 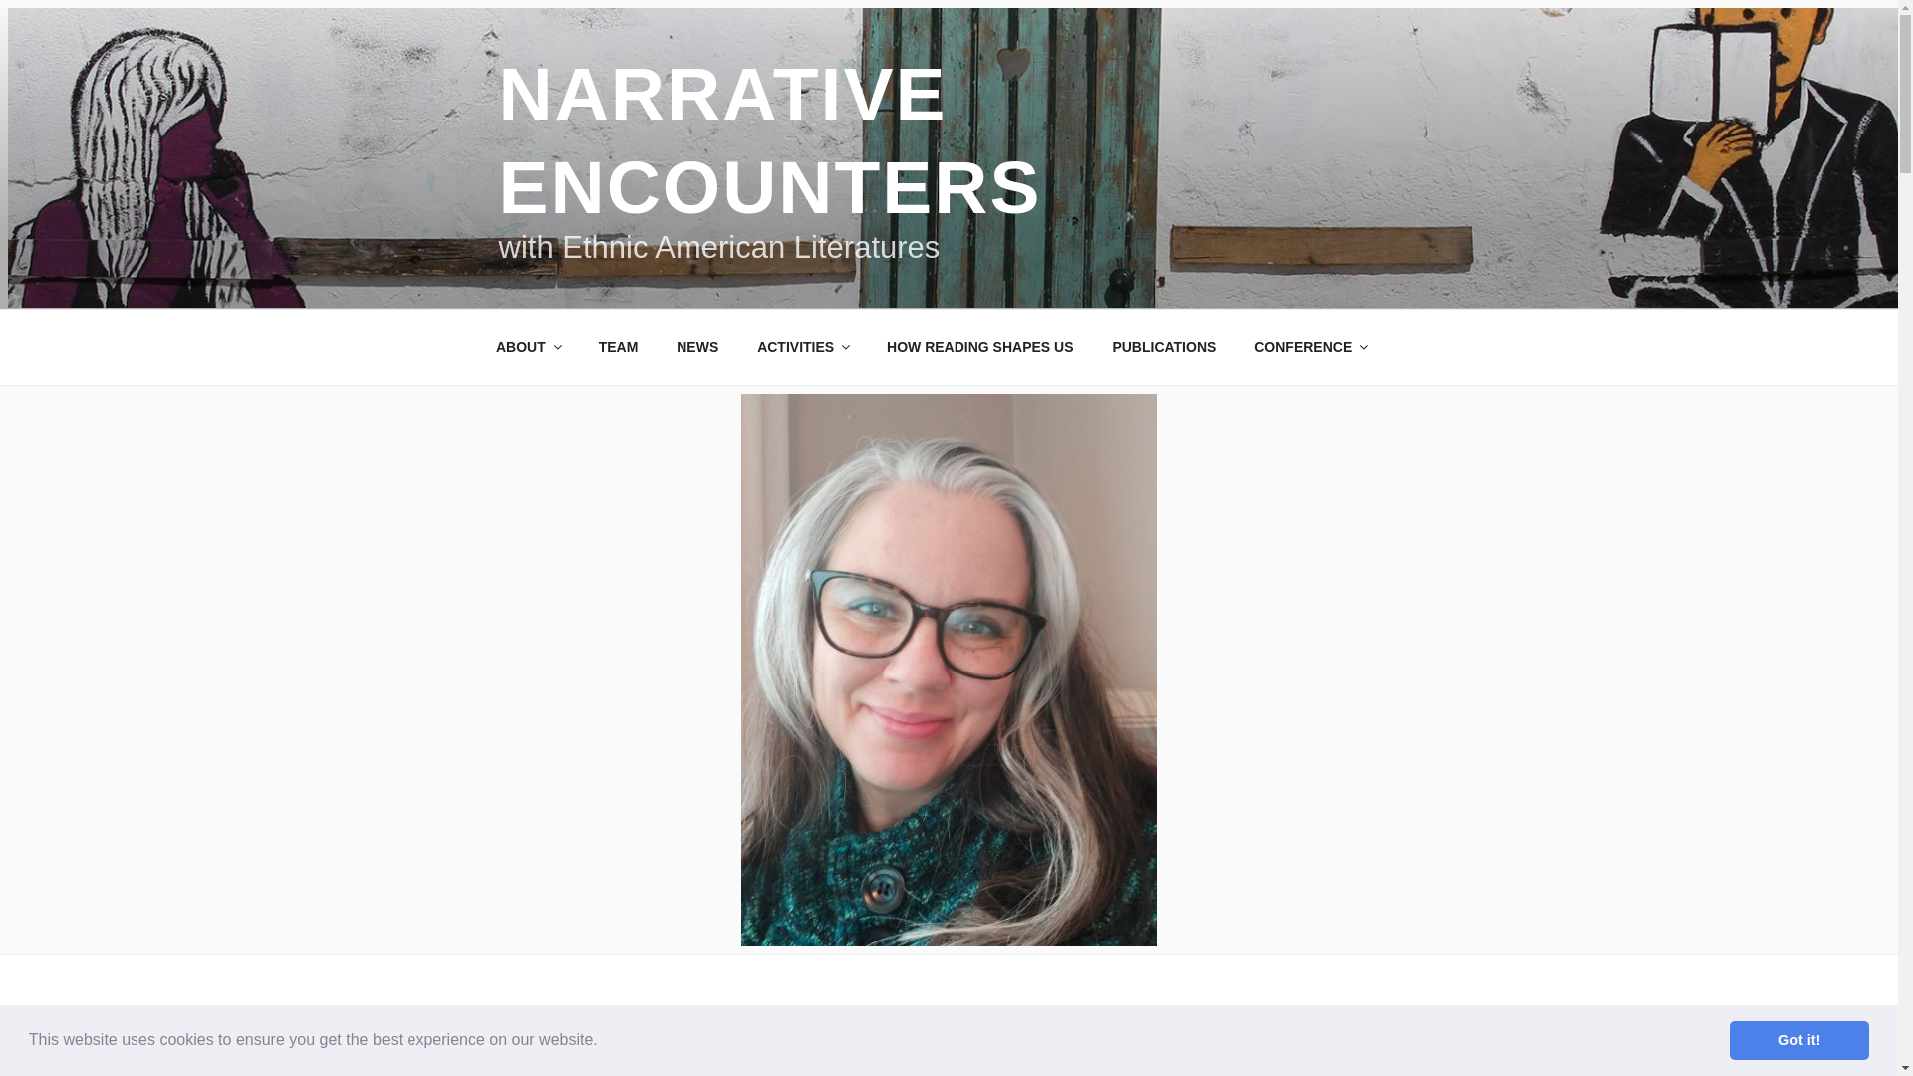 I want to click on TEAM, so click(x=618, y=346).